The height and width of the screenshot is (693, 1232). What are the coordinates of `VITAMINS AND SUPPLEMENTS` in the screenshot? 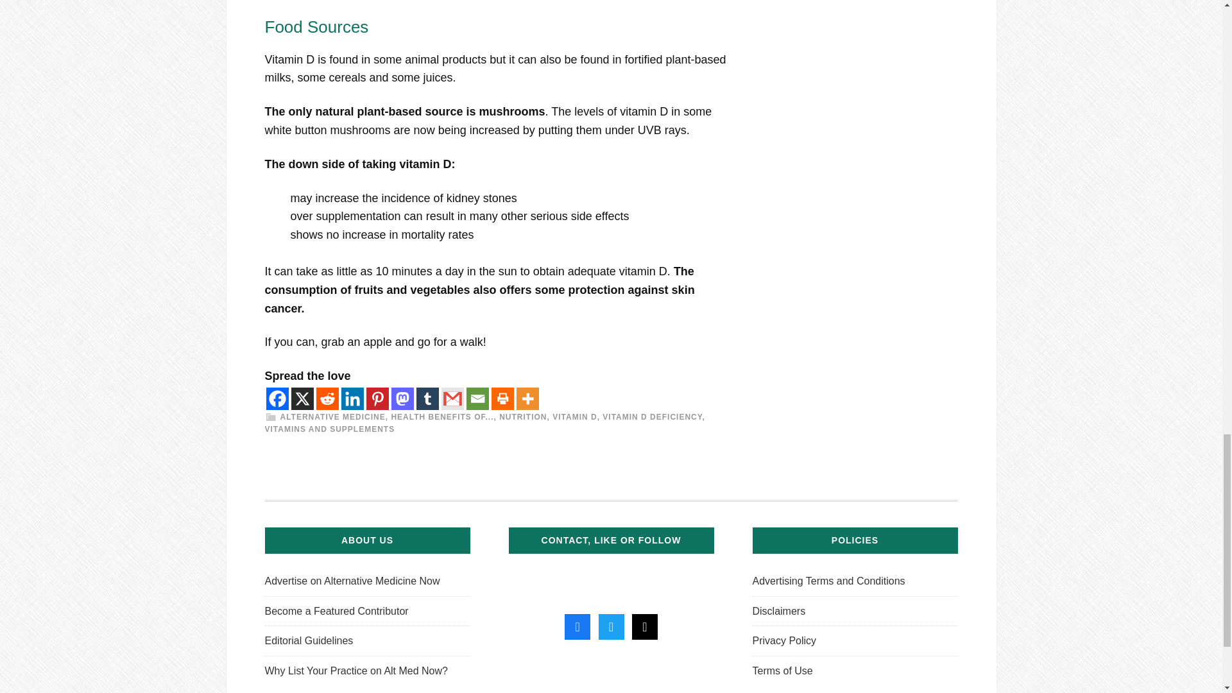 It's located at (329, 429).